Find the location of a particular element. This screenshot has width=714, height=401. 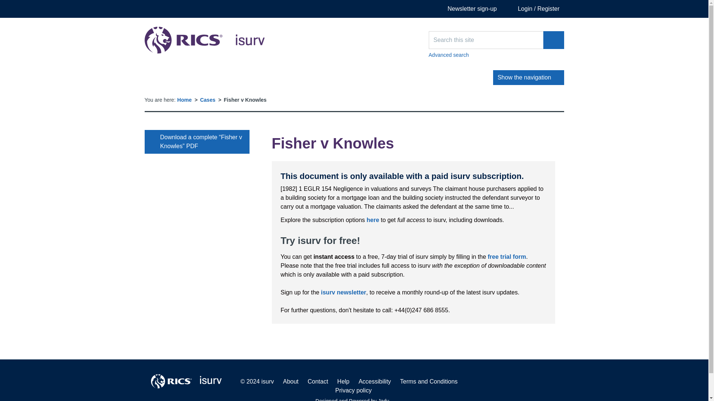

isurv newsletter is located at coordinates (184, 100).